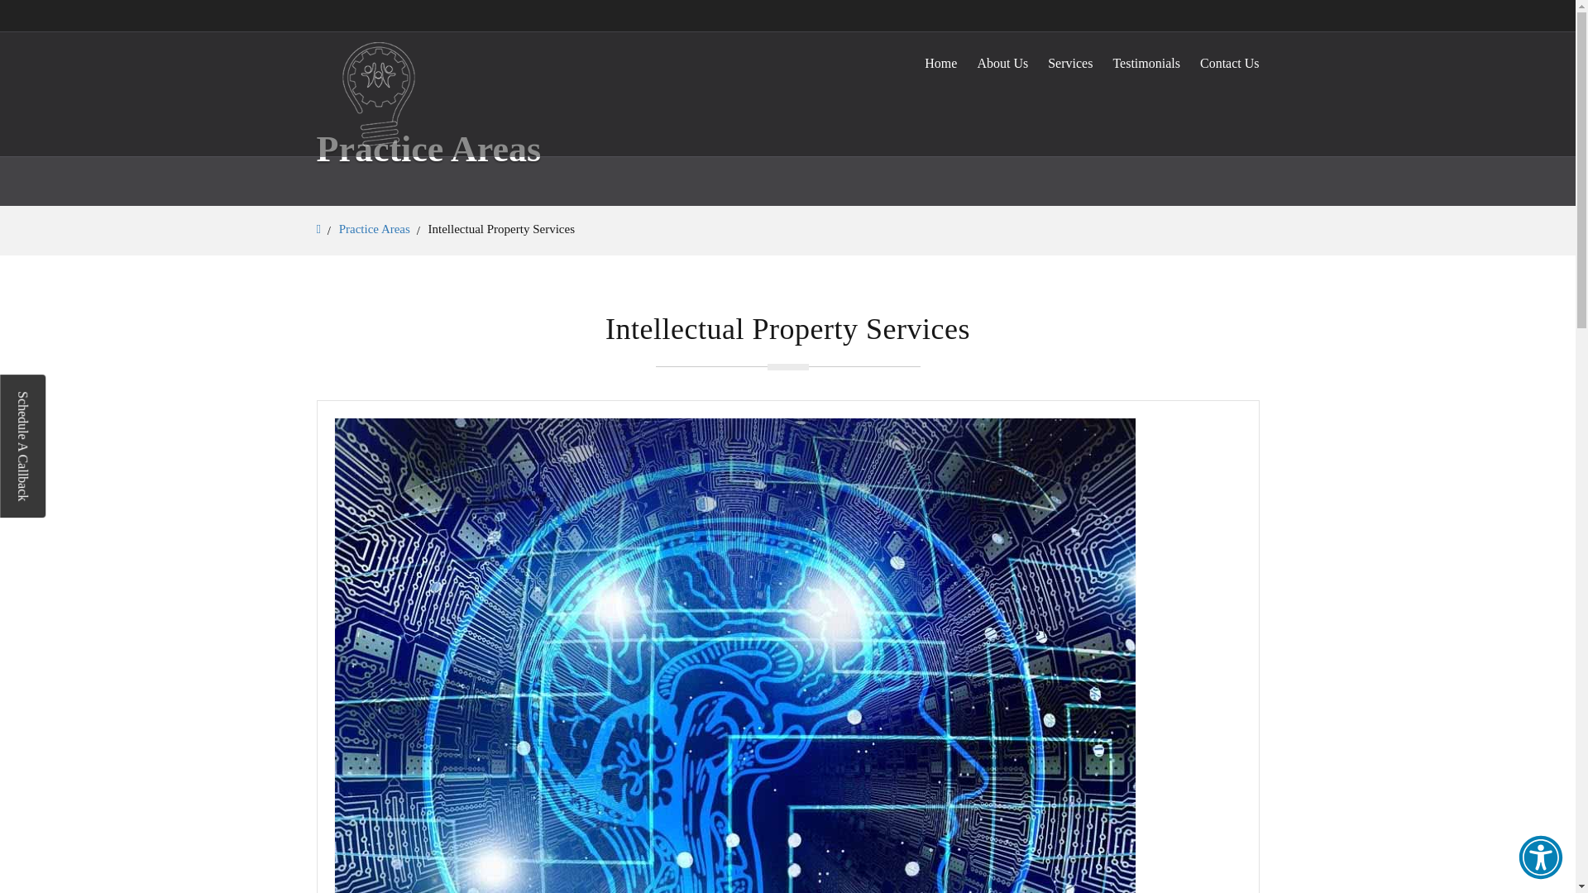 Image resolution: width=1588 pixels, height=893 pixels. I want to click on Services, so click(1070, 63).